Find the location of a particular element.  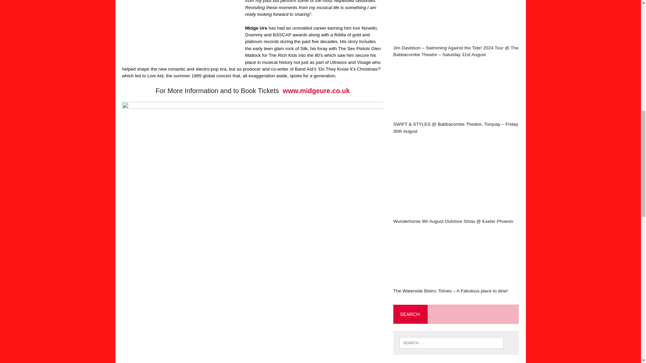

www.midgeure.co.uk is located at coordinates (316, 91).